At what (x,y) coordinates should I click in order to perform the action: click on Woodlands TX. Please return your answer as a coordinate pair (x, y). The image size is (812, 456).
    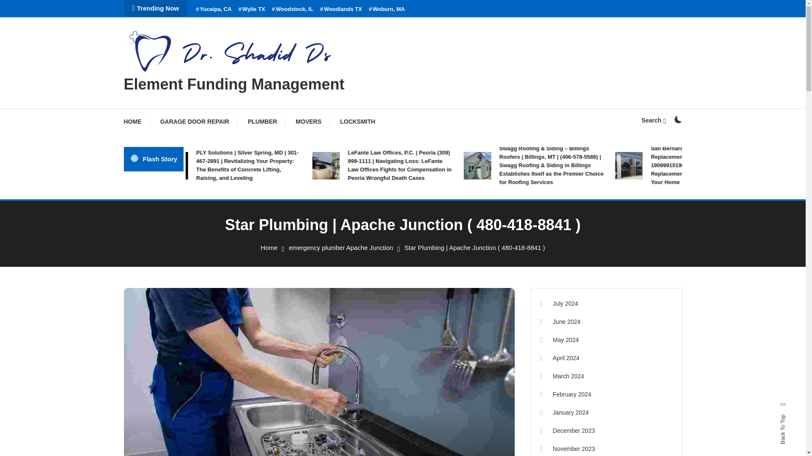
    Looking at the image, I should click on (341, 9).